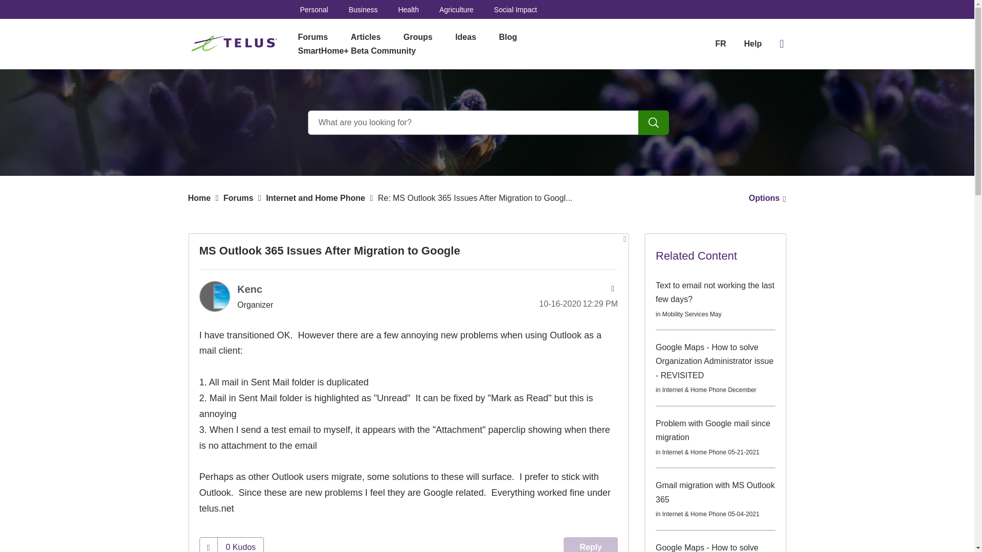 The image size is (982, 552). I want to click on Groups, so click(418, 37).